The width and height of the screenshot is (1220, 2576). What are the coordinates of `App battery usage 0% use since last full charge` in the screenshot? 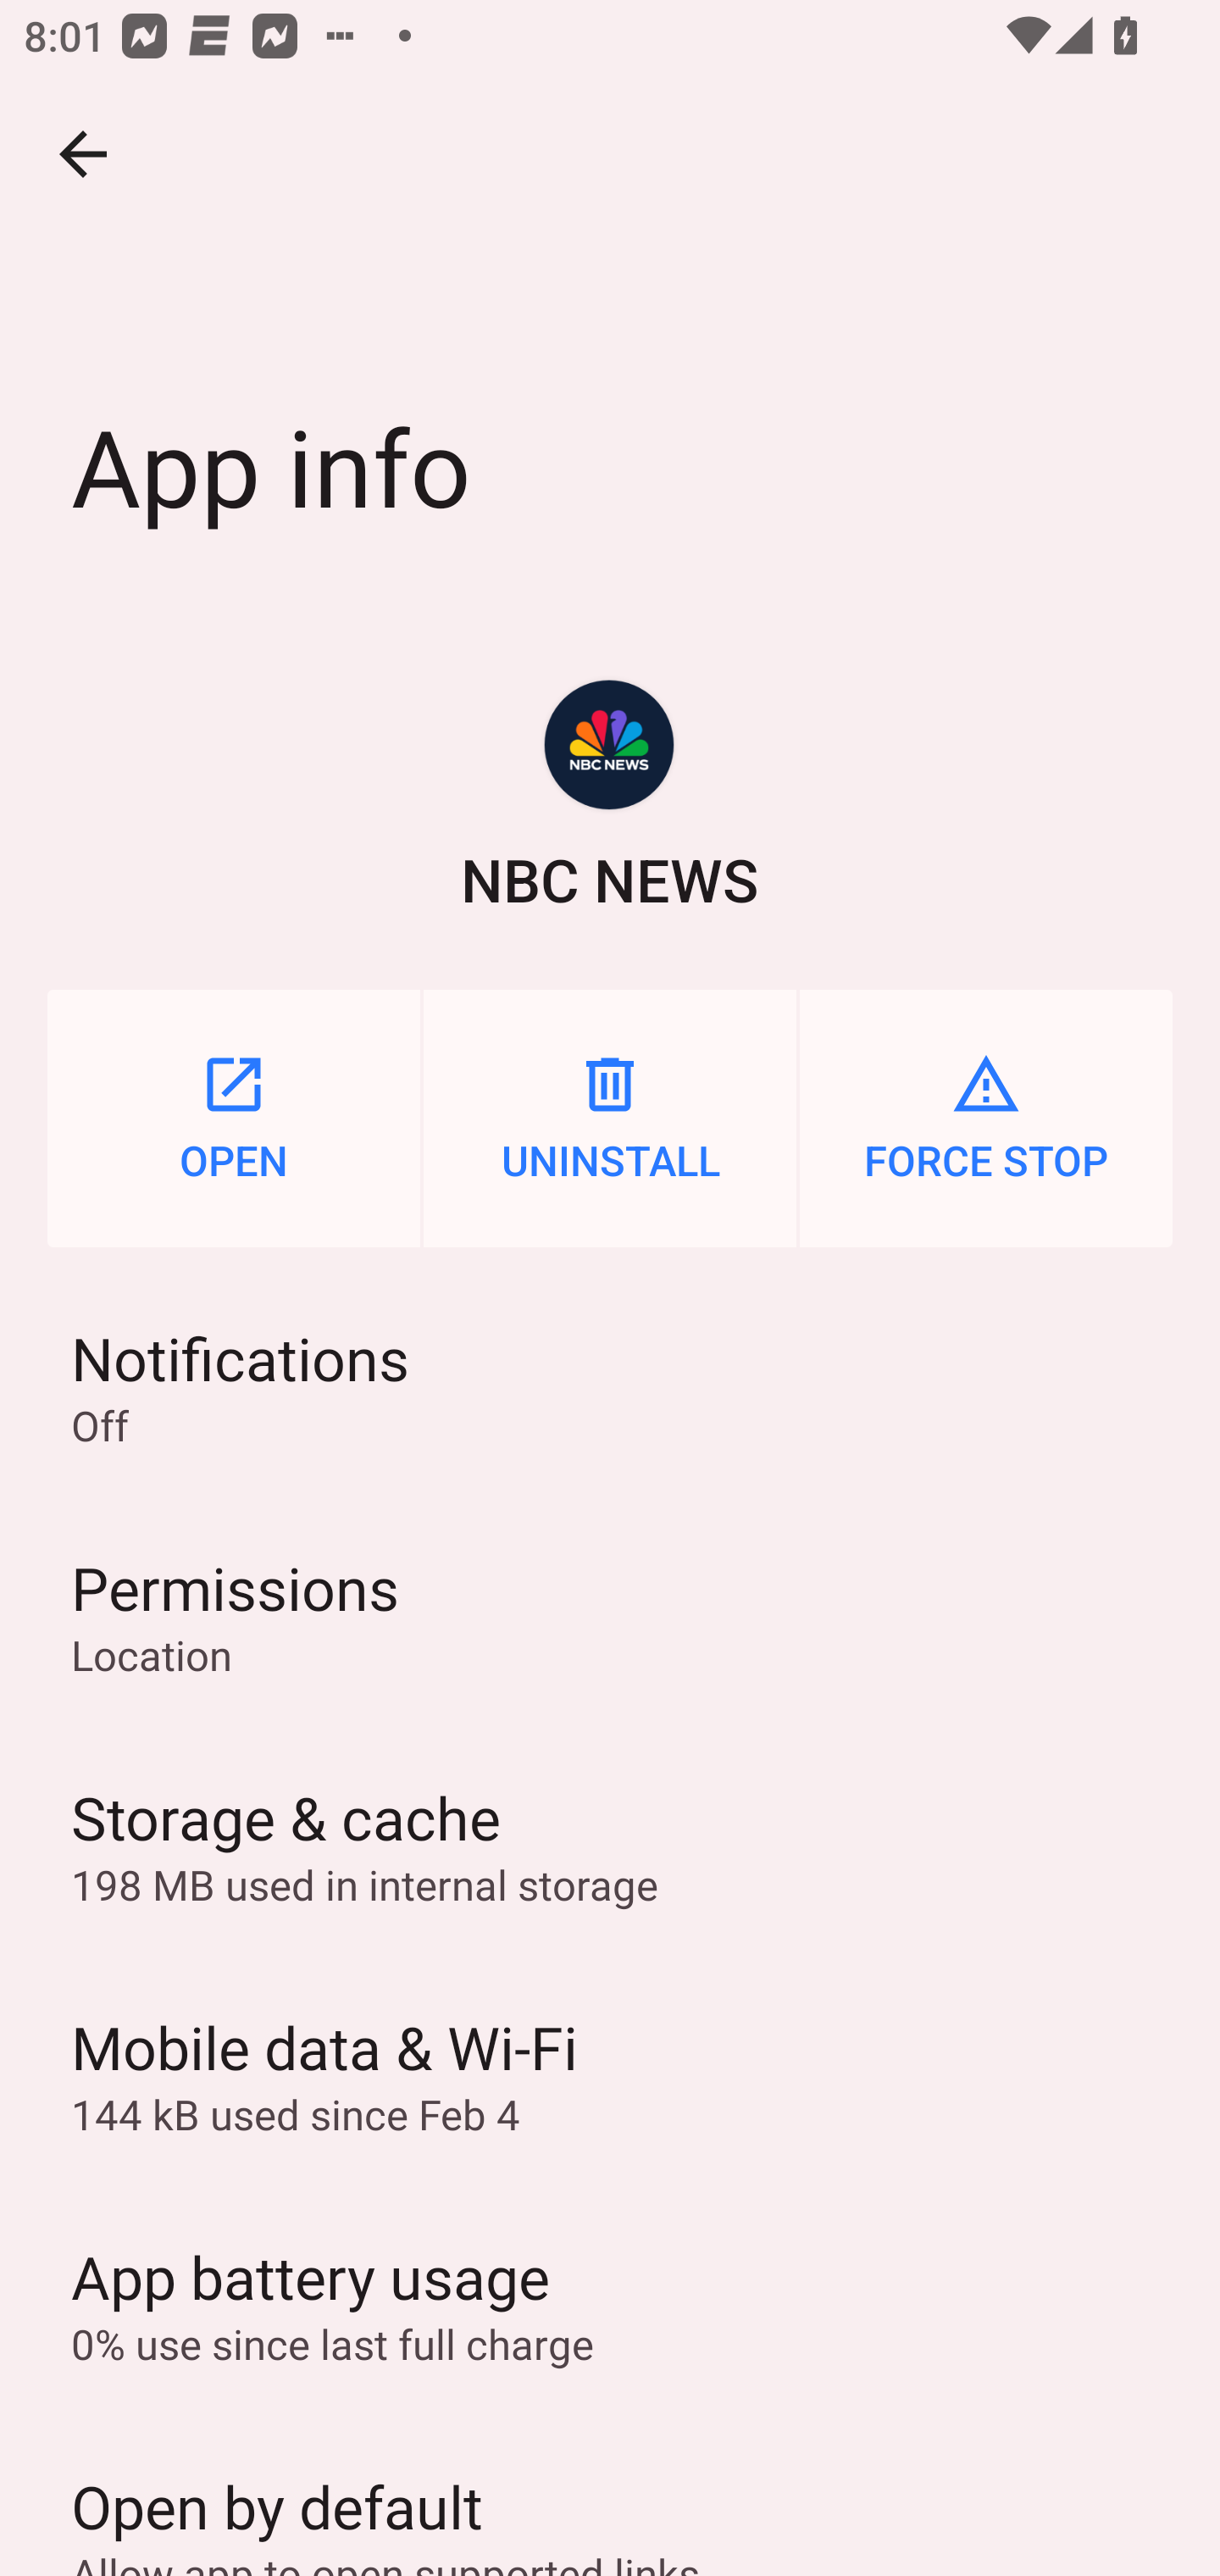 It's located at (610, 2304).